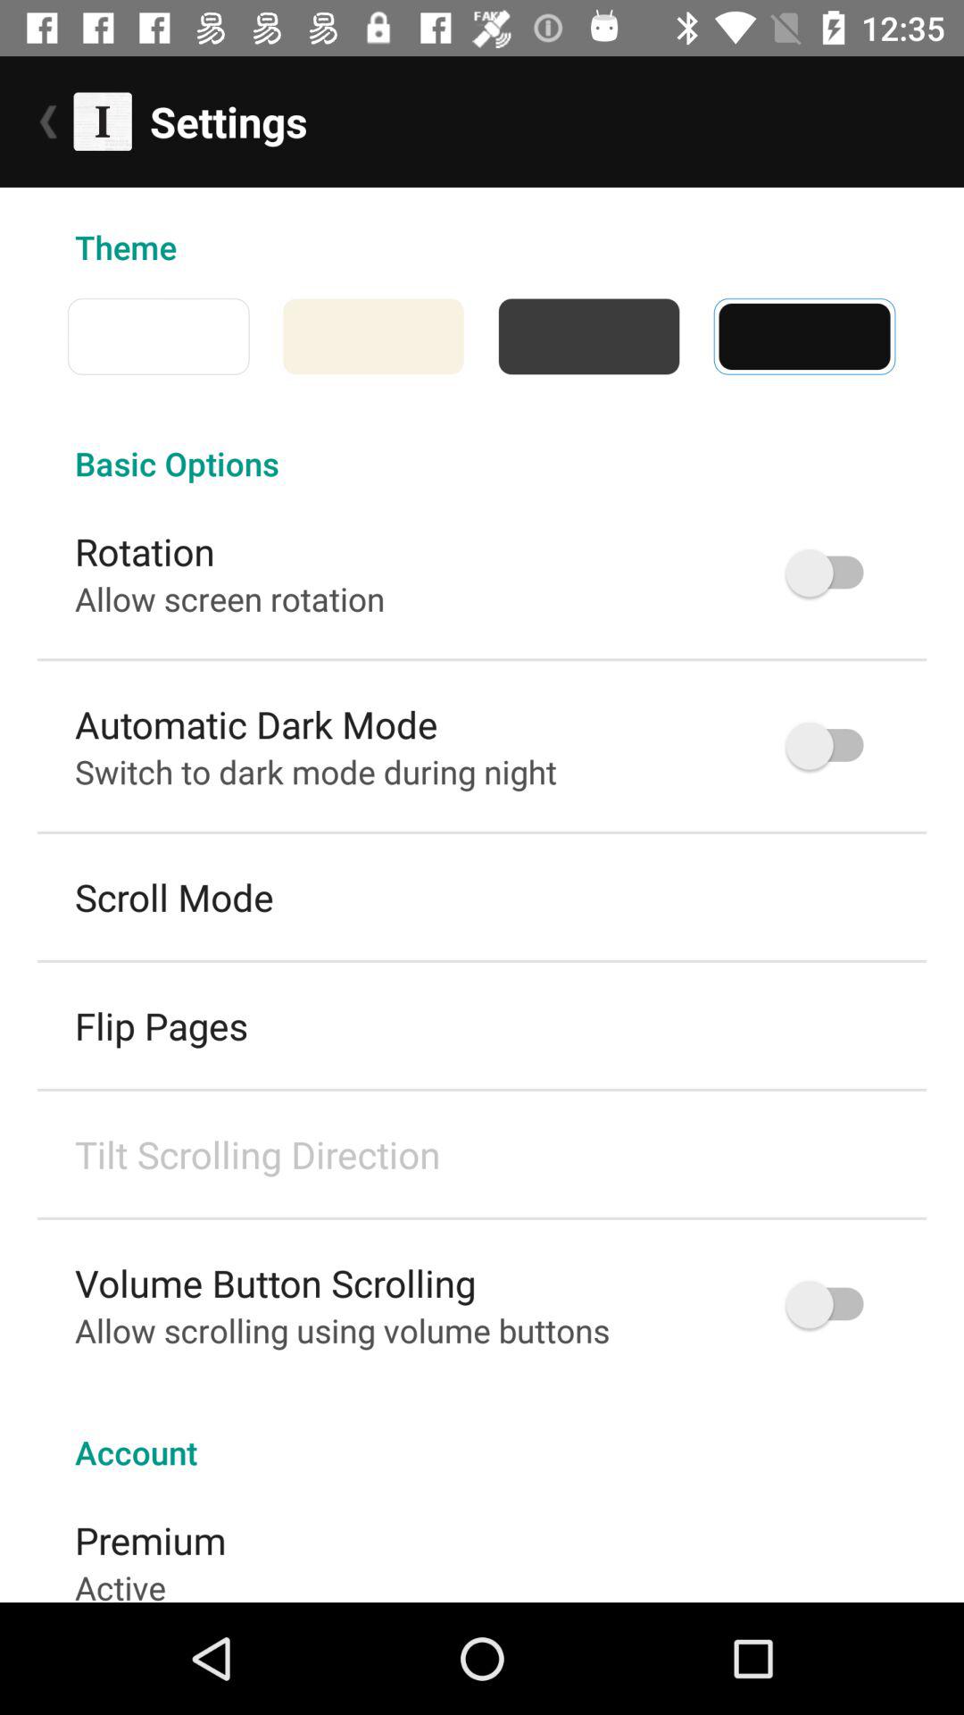 The image size is (964, 1715). I want to click on press the basic options item, so click(482, 445).